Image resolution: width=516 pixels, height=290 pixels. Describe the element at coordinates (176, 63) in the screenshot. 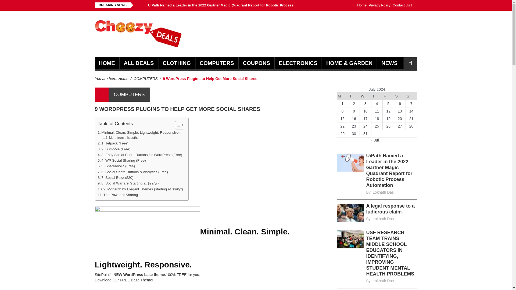

I see `CLOTHING` at that location.